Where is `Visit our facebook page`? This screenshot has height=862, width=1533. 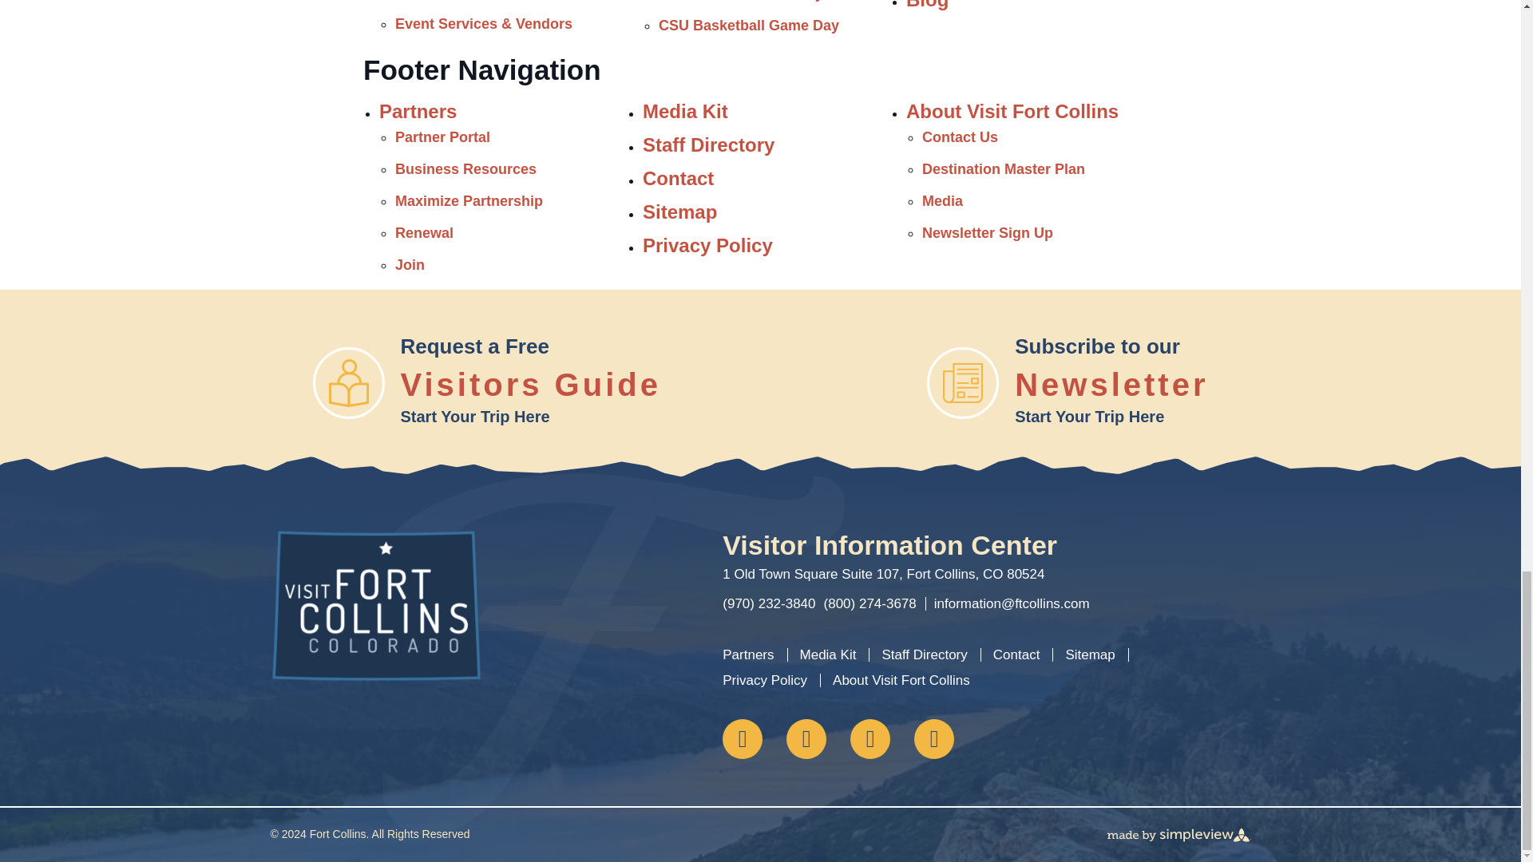
Visit our facebook page is located at coordinates (742, 739).